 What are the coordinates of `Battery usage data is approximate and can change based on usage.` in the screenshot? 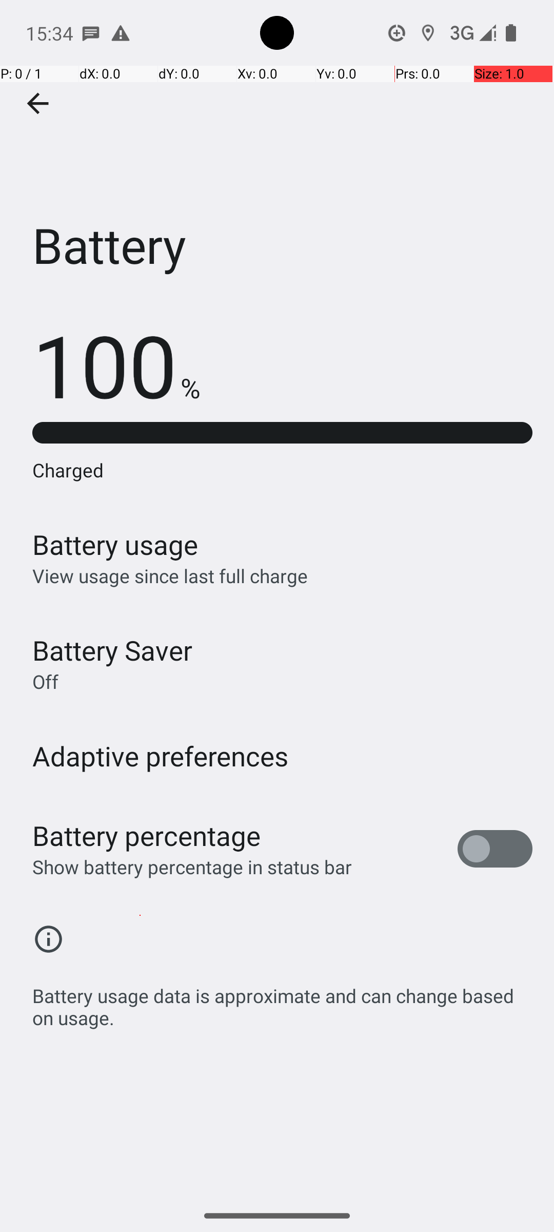 It's located at (282, 1001).